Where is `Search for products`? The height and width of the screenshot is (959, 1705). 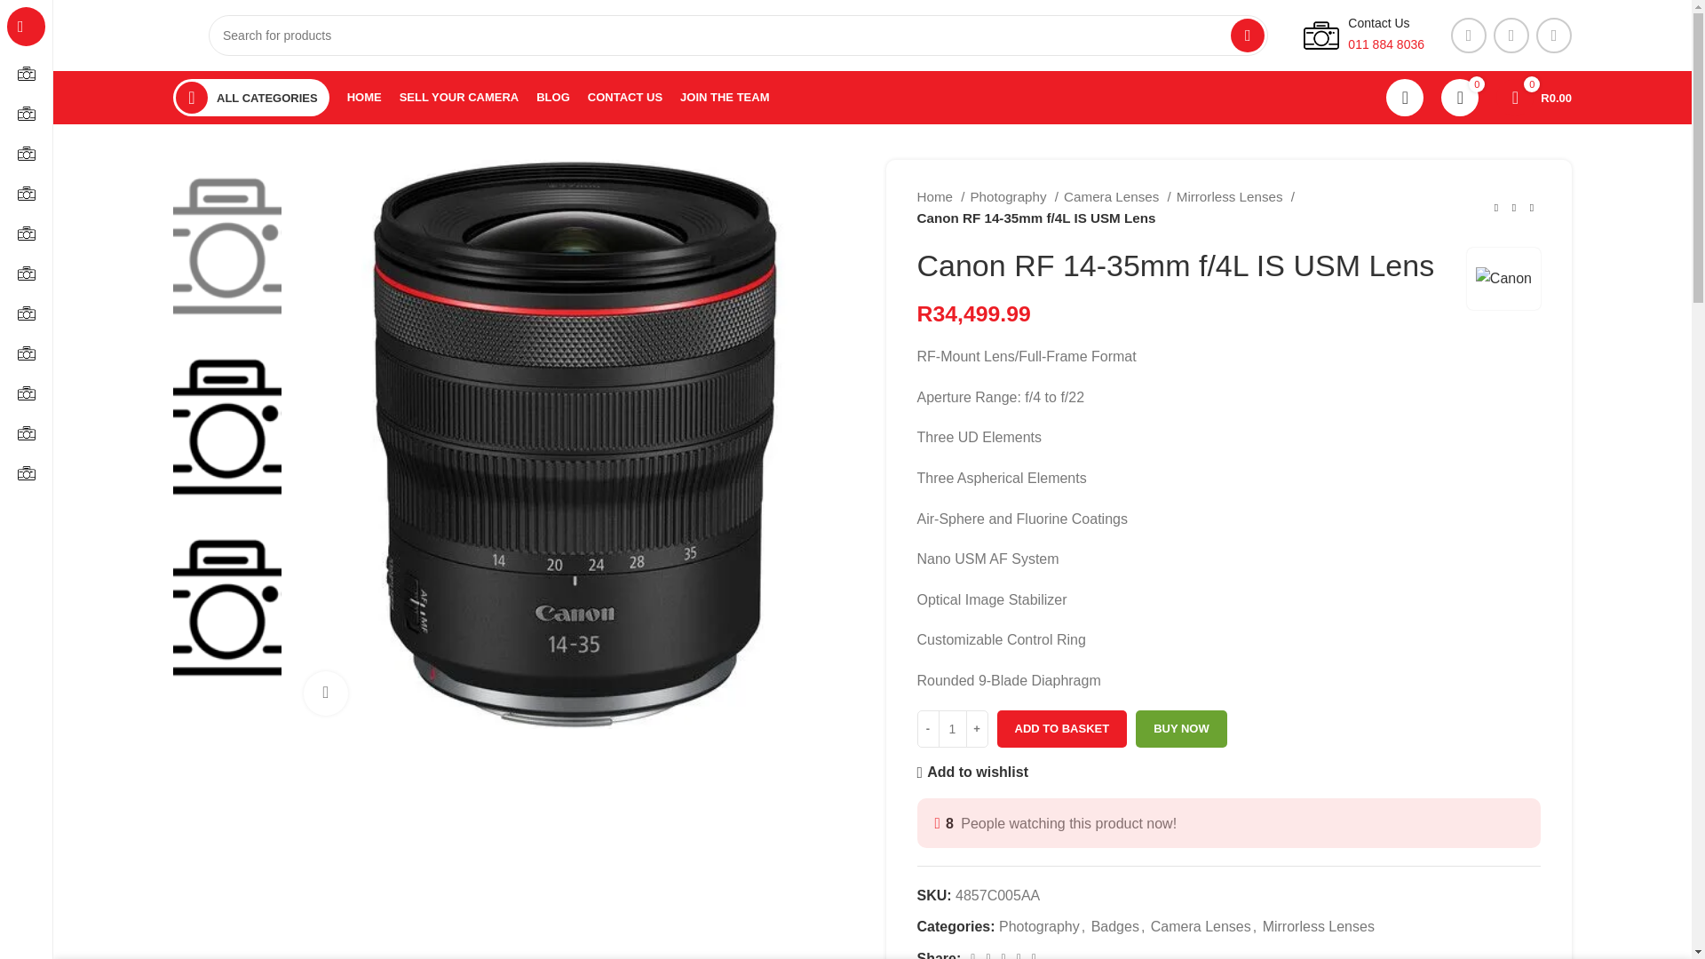
Search for products is located at coordinates (738, 36).